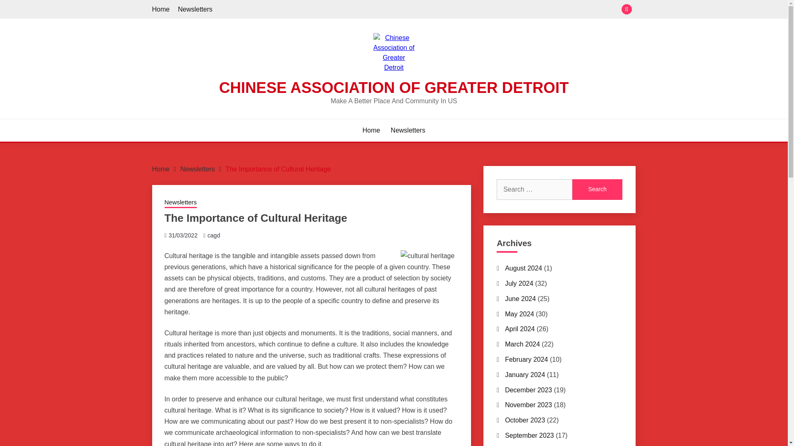 This screenshot has height=446, width=794. Describe the element at coordinates (522, 344) in the screenshot. I see `March 2024` at that location.